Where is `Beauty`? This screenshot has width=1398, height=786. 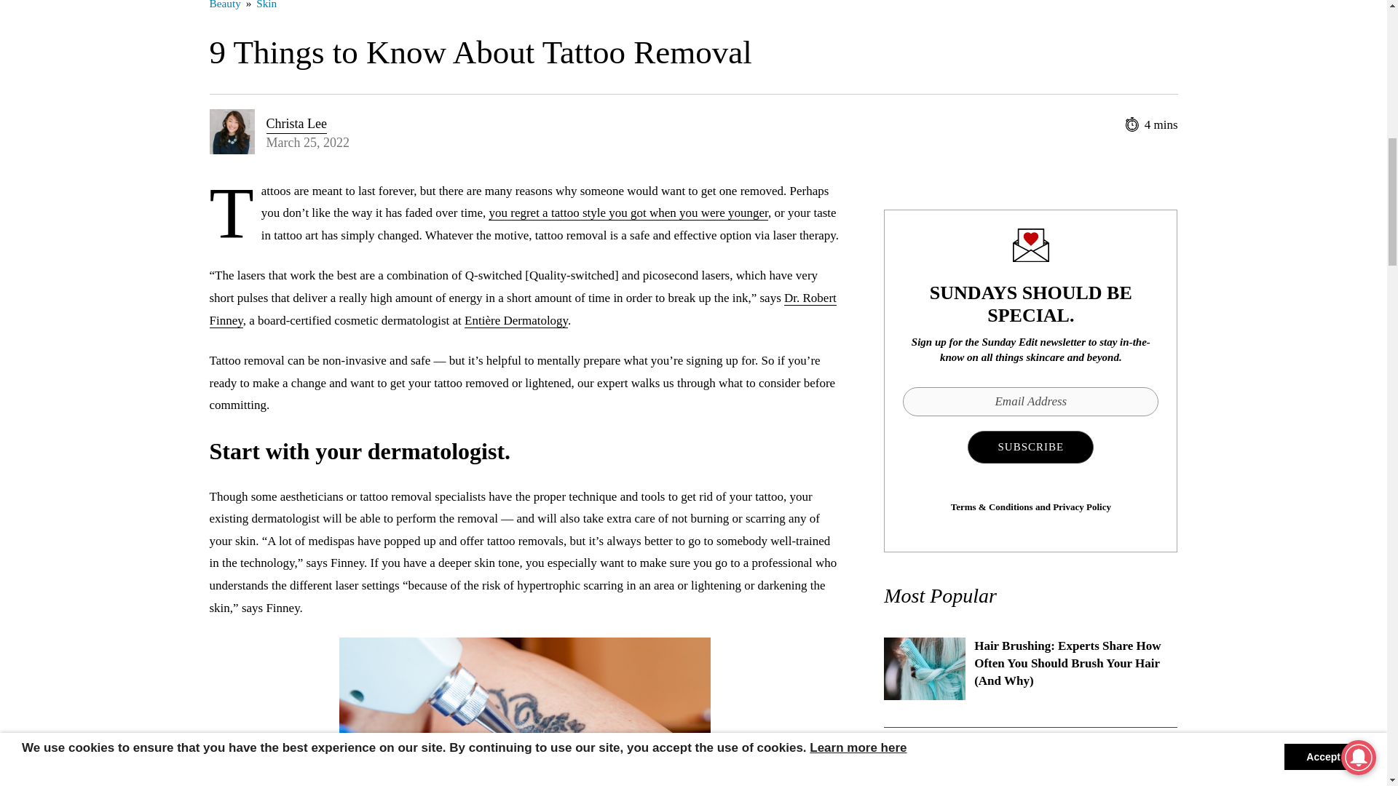
Beauty is located at coordinates (225, 4).